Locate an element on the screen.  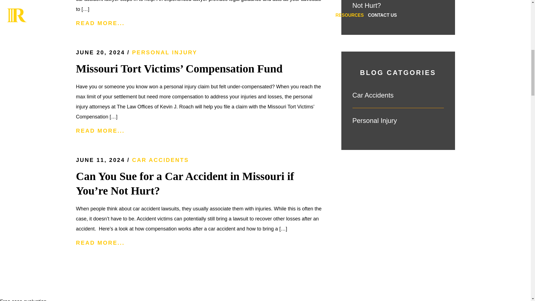
CAR ACCIDENTS is located at coordinates (160, 160).